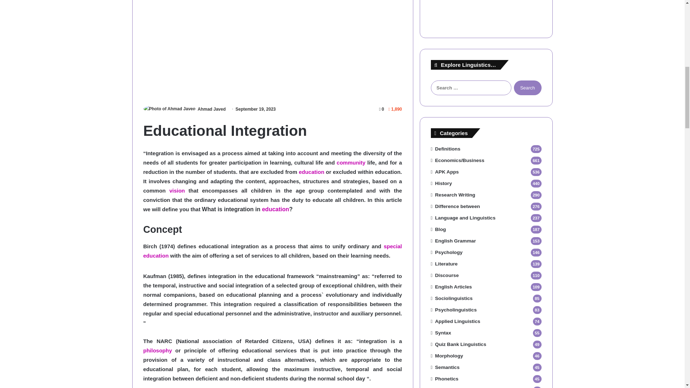 Image resolution: width=690 pixels, height=388 pixels. I want to click on education, so click(311, 172).